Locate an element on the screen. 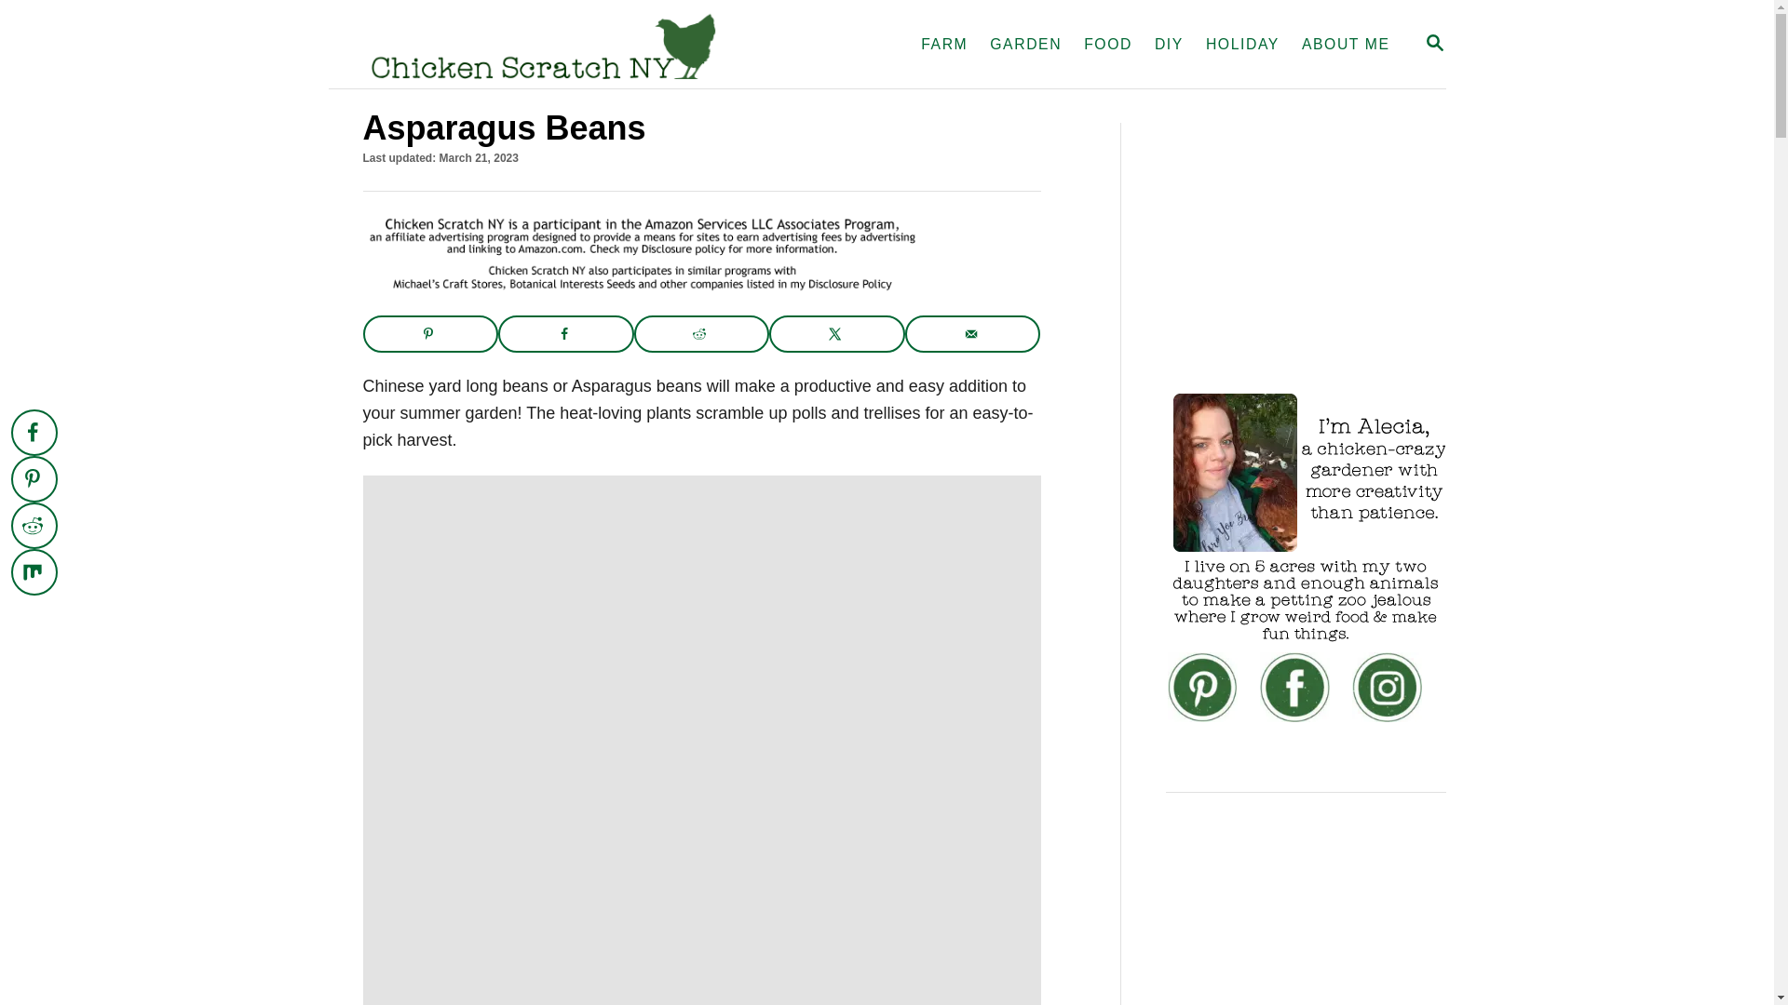  Share on Facebook is located at coordinates (34, 432).